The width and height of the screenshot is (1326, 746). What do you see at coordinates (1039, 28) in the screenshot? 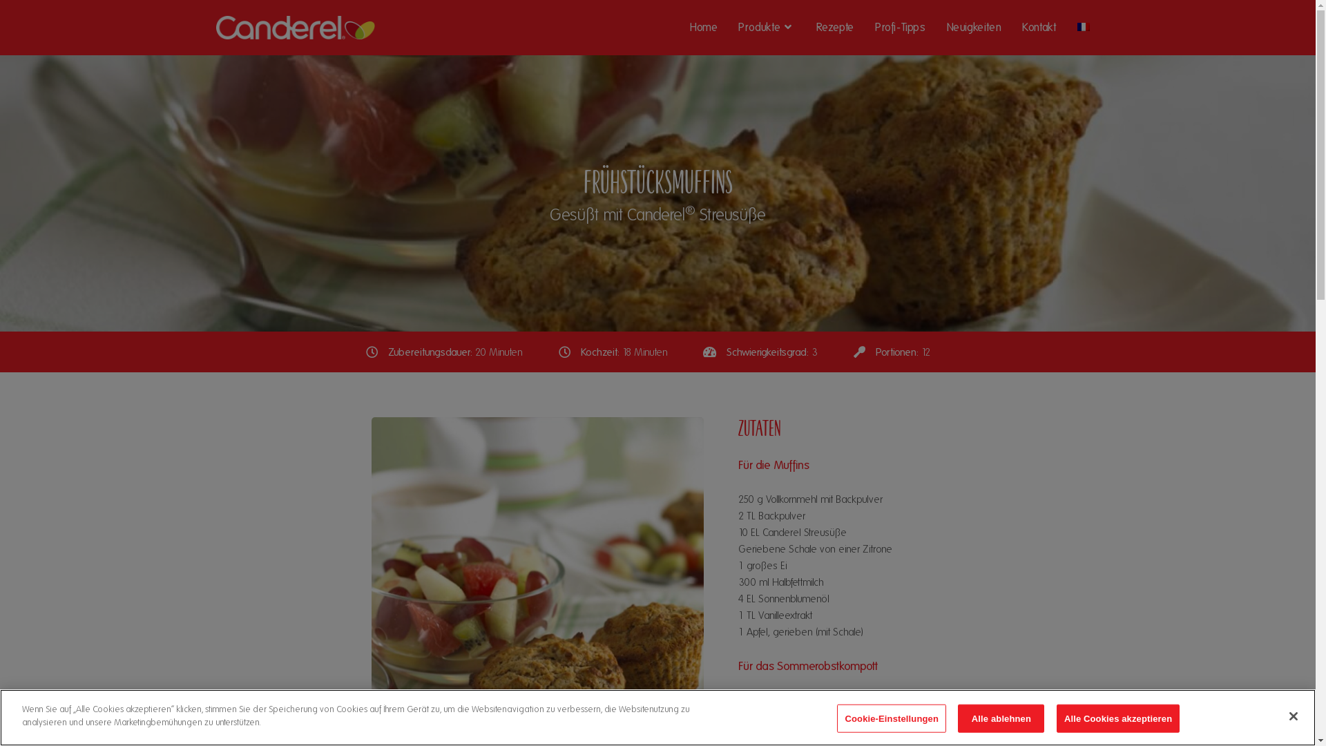
I see `Kontakt` at bounding box center [1039, 28].